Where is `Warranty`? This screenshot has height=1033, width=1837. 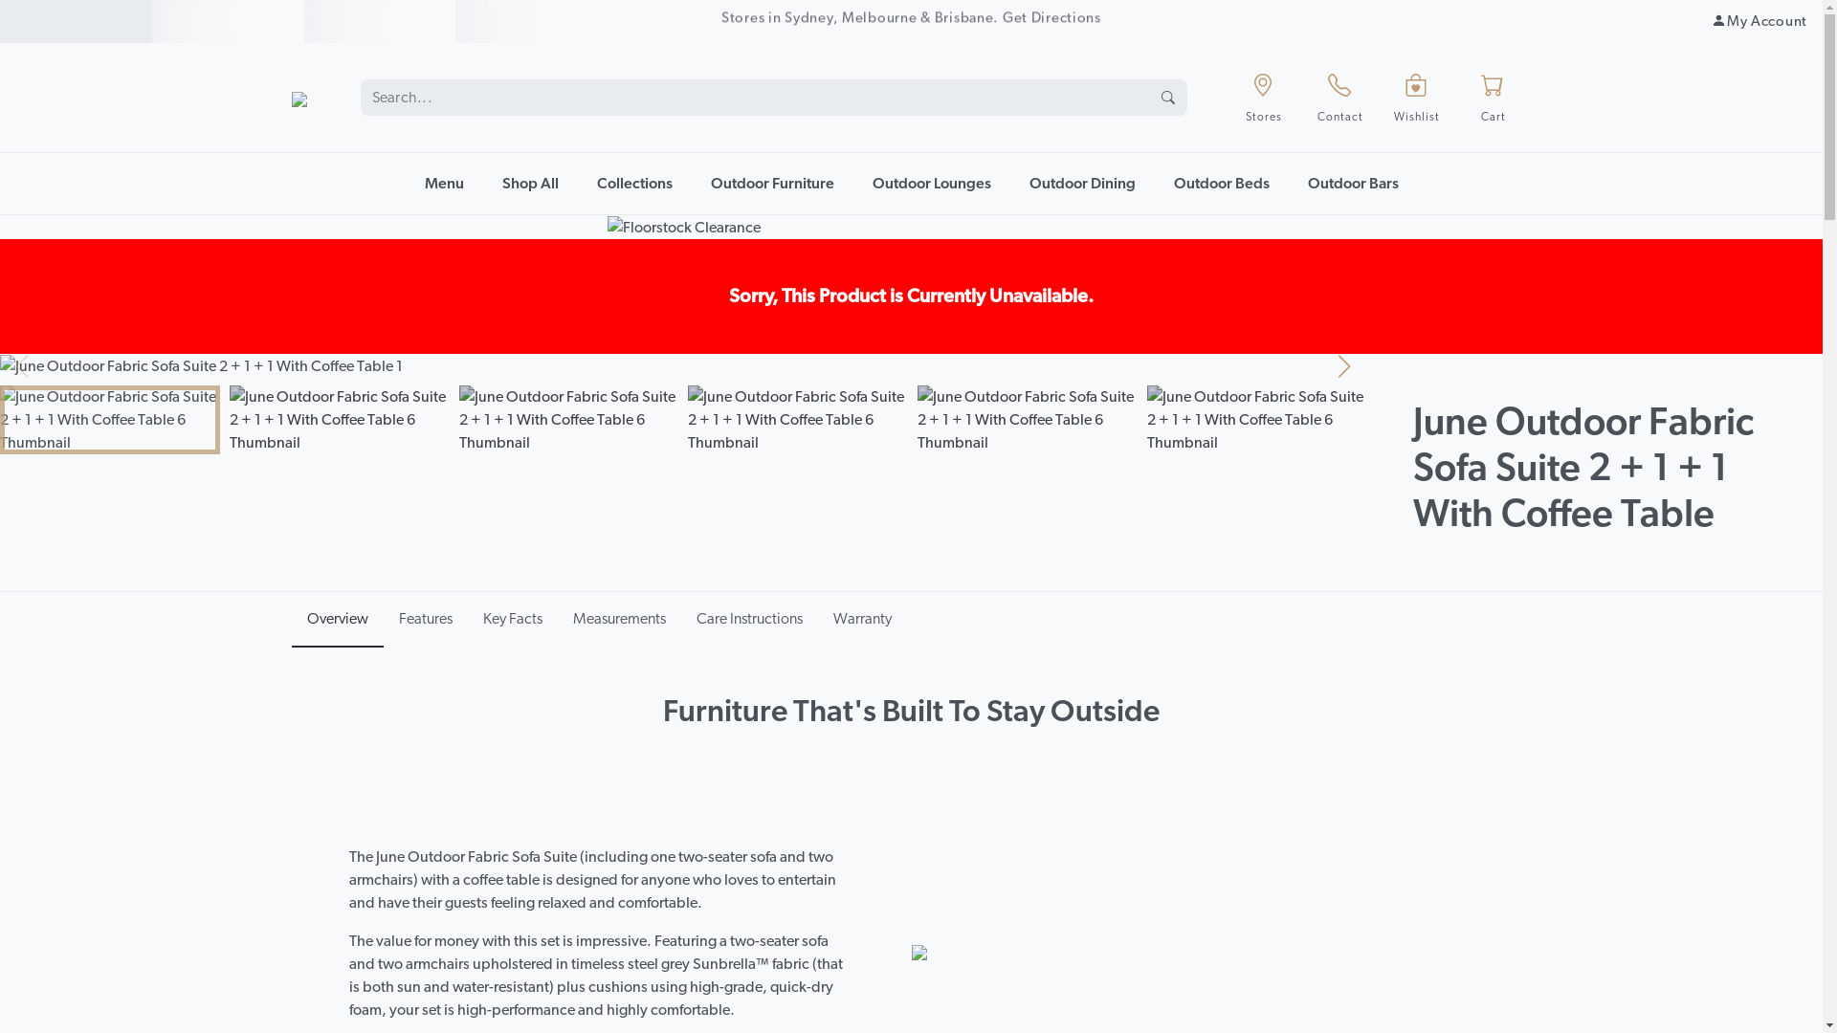
Warranty is located at coordinates (861, 619).